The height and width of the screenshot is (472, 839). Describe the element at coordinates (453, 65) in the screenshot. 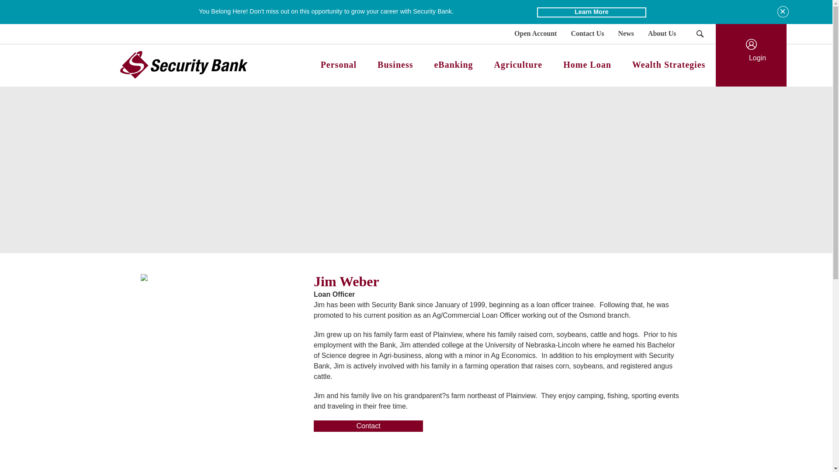

I see `eBanking` at that location.